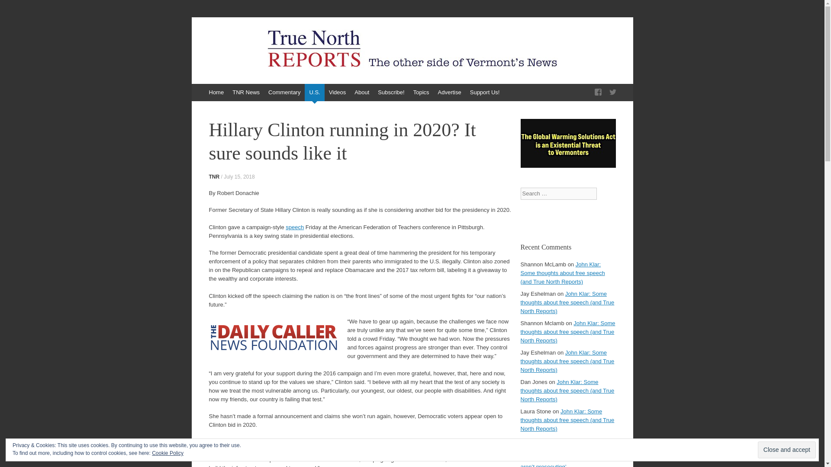 This screenshot has width=831, height=467. What do you see at coordinates (196, 88) in the screenshot?
I see `Skip to content` at bounding box center [196, 88].